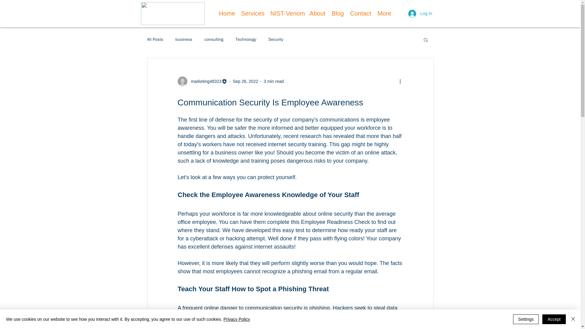  I want to click on Settings, so click(526, 319).